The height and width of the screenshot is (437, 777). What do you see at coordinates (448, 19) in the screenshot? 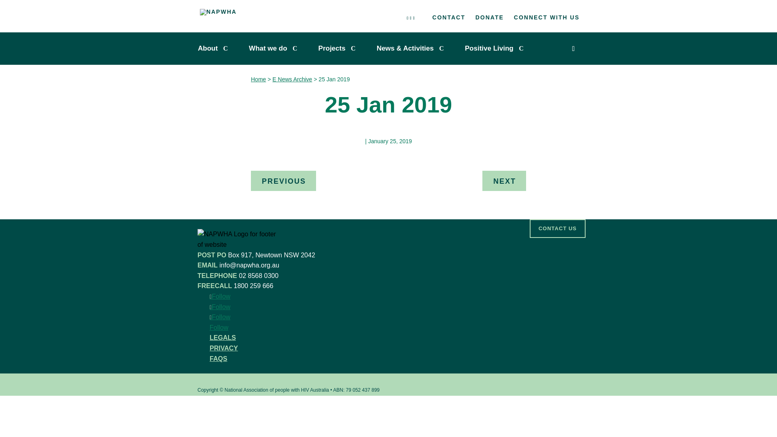
I see `CONTACT` at bounding box center [448, 19].